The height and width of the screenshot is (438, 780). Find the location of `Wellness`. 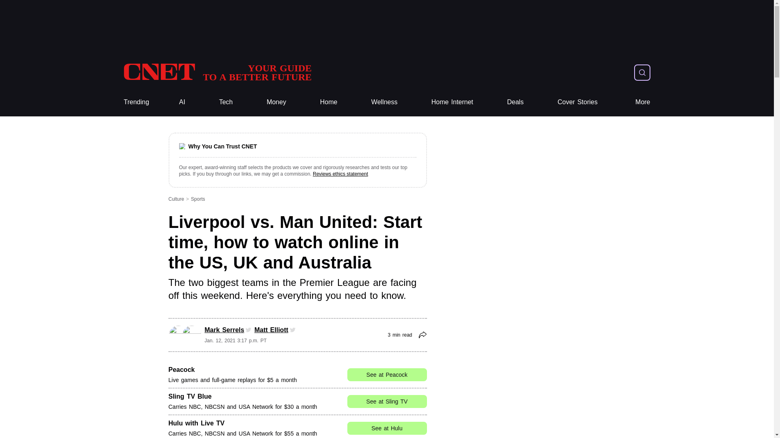

Wellness is located at coordinates (384, 102).